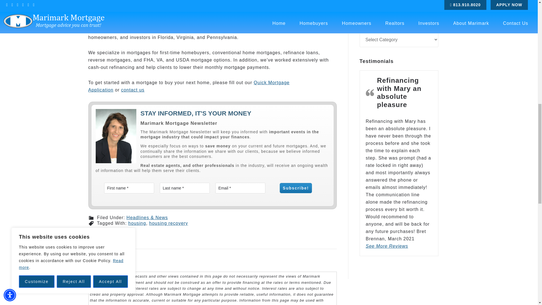 The image size is (542, 305). What do you see at coordinates (296, 188) in the screenshot?
I see `Subscribe!` at bounding box center [296, 188].